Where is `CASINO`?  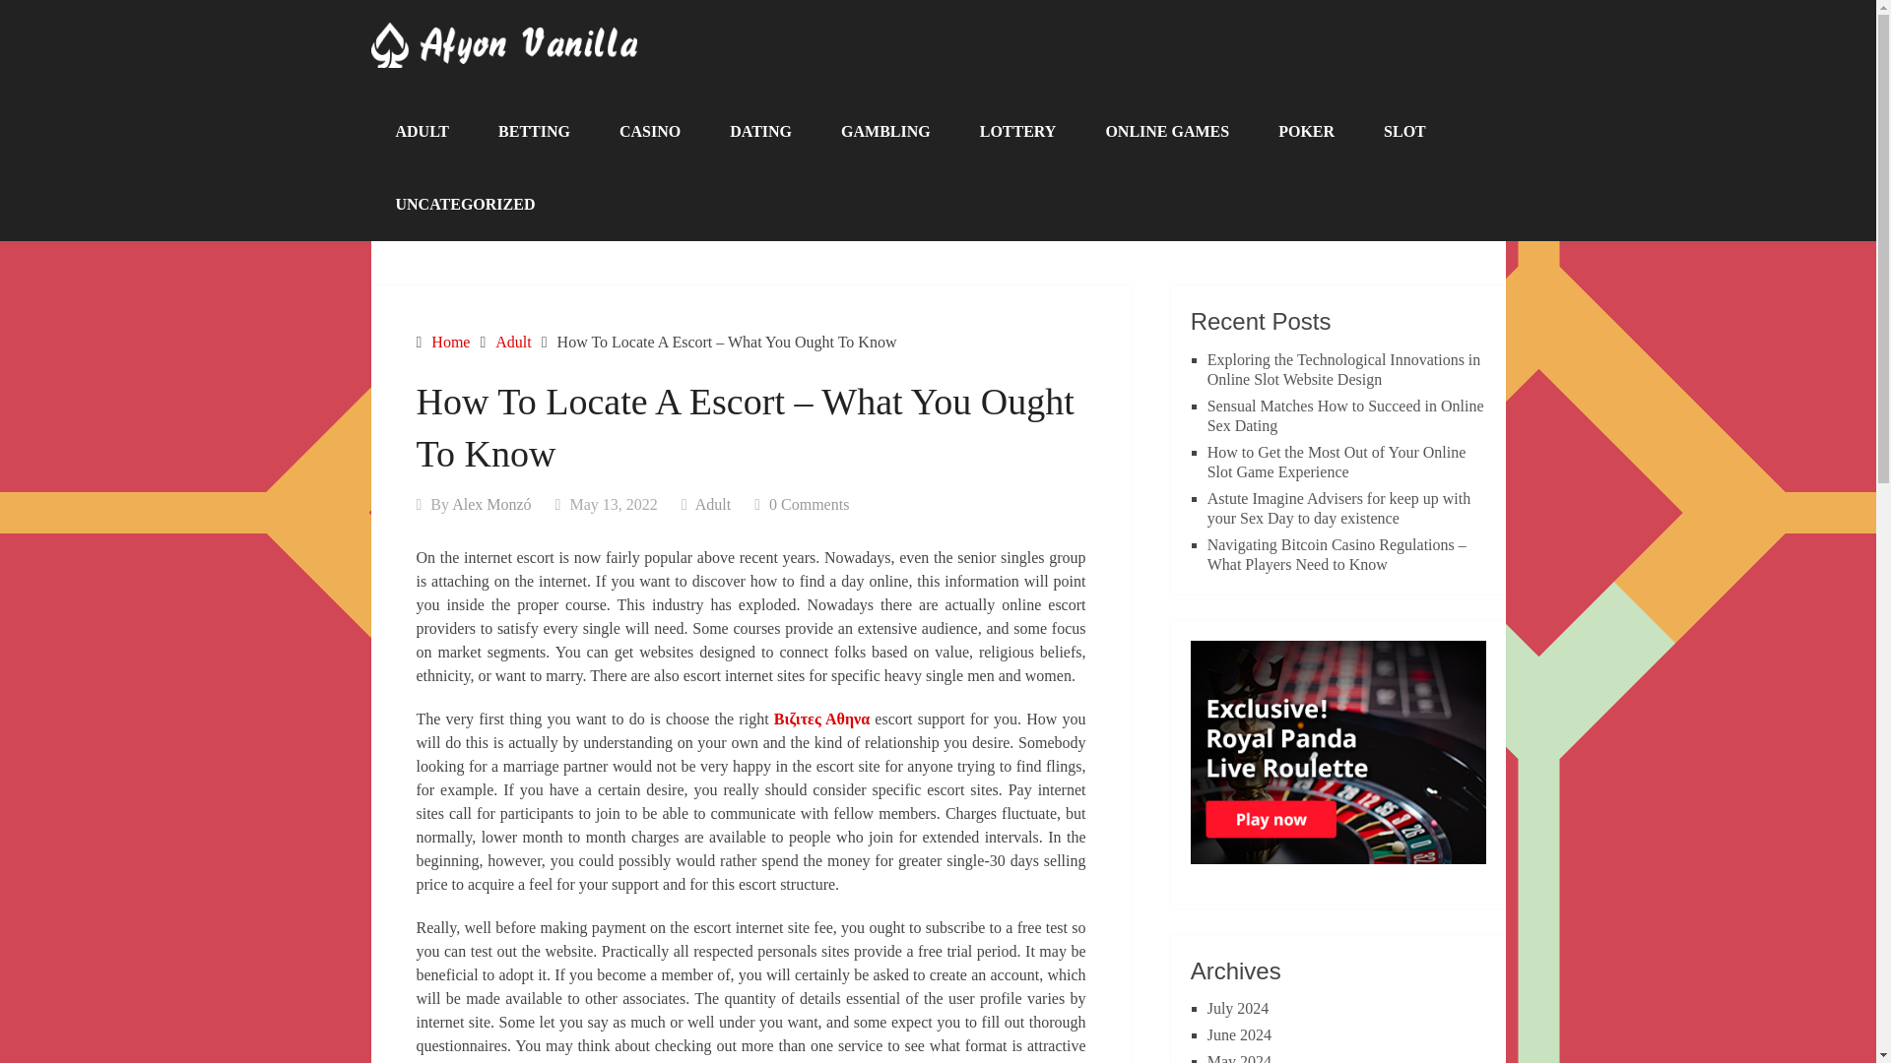 CASINO is located at coordinates (650, 132).